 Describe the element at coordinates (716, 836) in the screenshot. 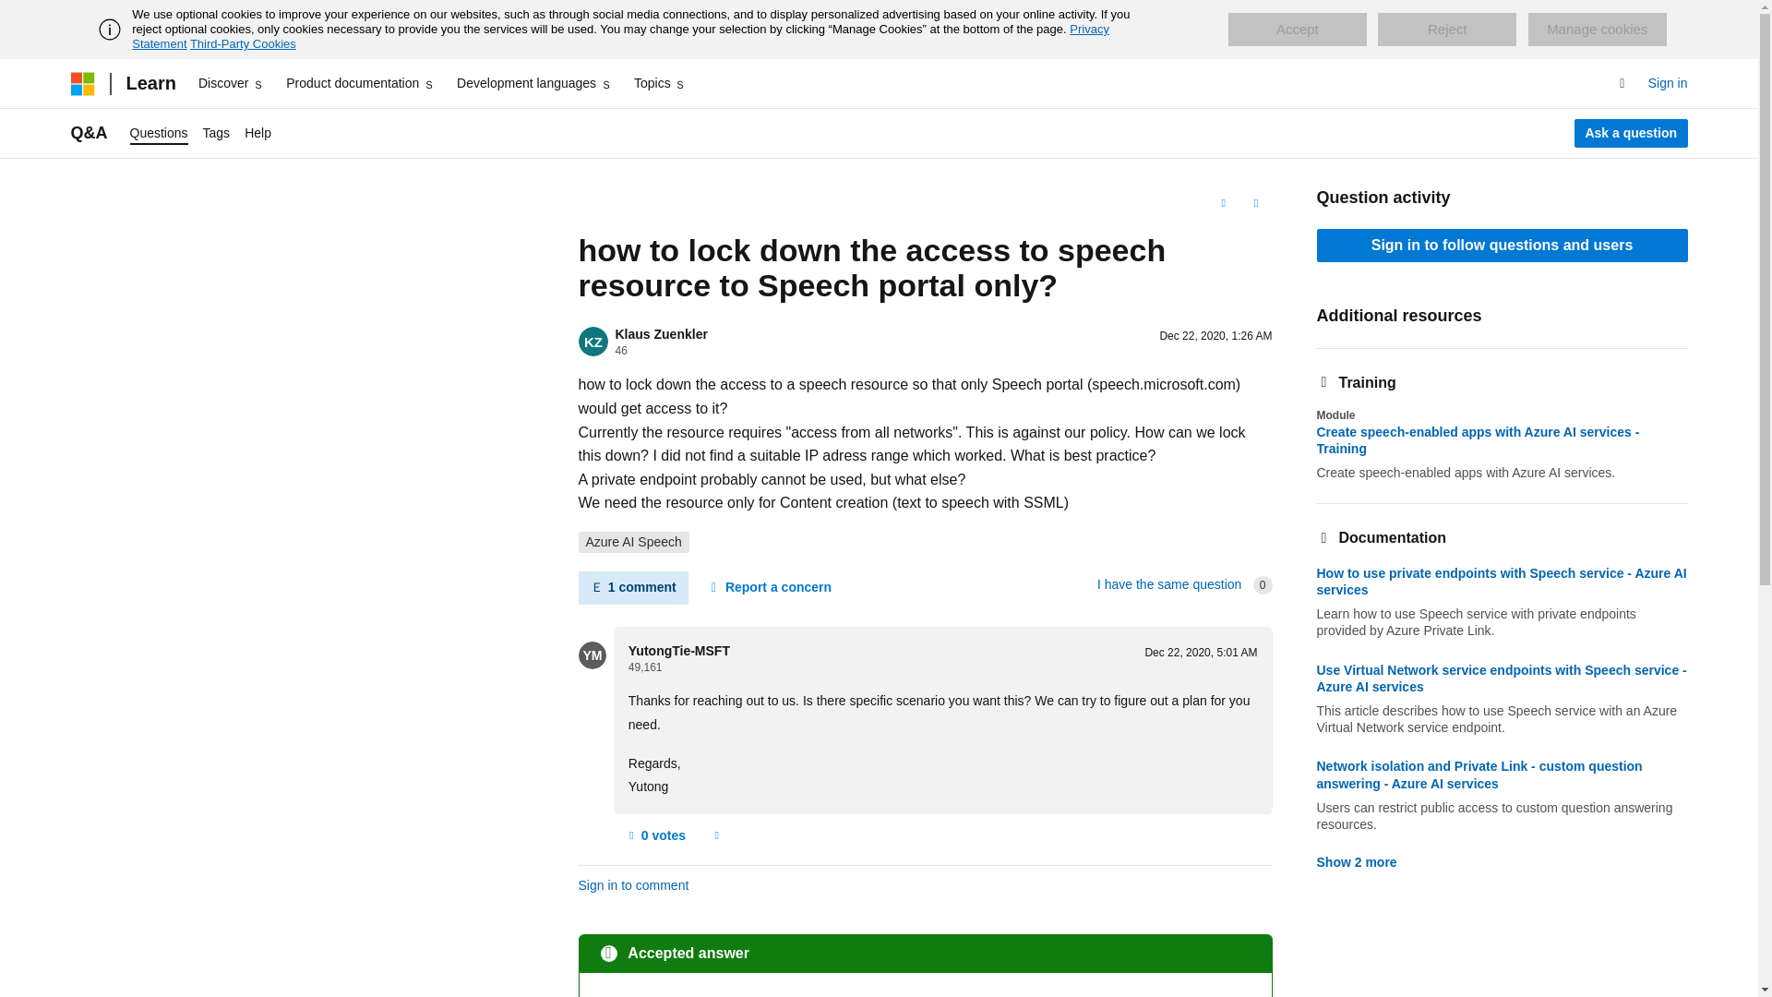

I see `Report a concern` at that location.